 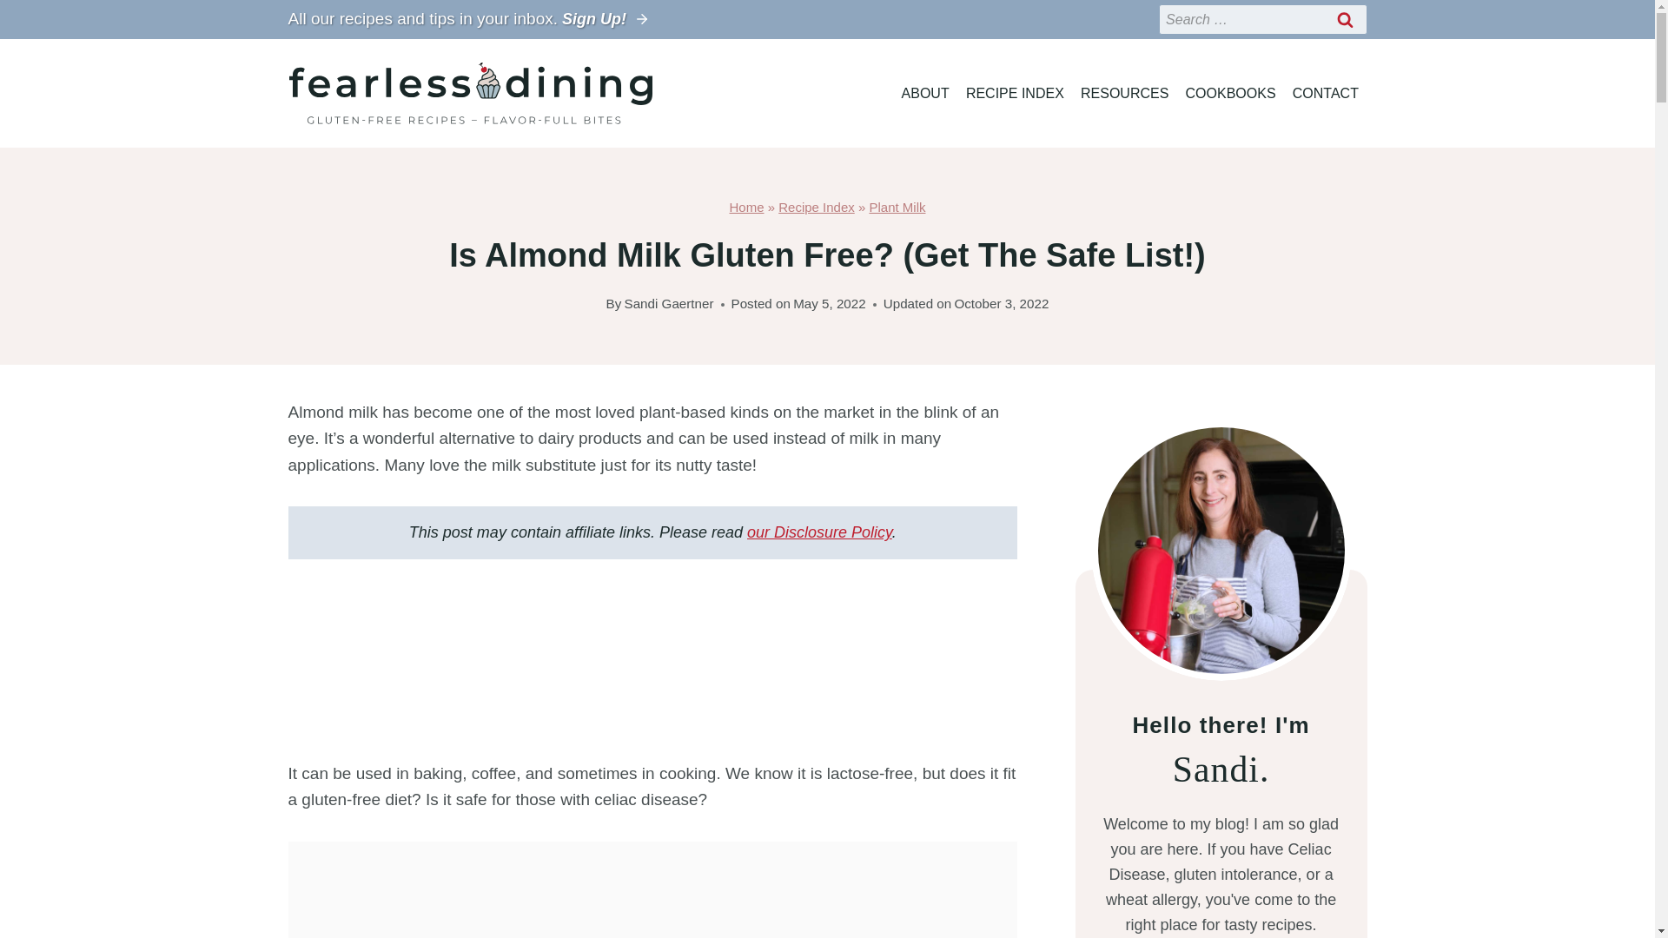 What do you see at coordinates (1230, 93) in the screenshot?
I see `COOKBOOKS` at bounding box center [1230, 93].